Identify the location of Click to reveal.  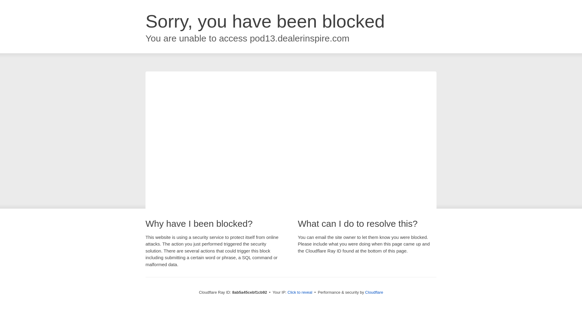
(300, 292).